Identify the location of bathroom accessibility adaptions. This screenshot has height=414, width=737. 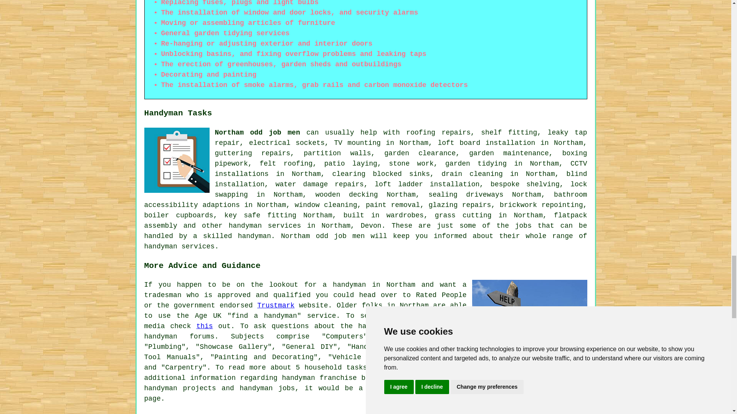
(366, 200).